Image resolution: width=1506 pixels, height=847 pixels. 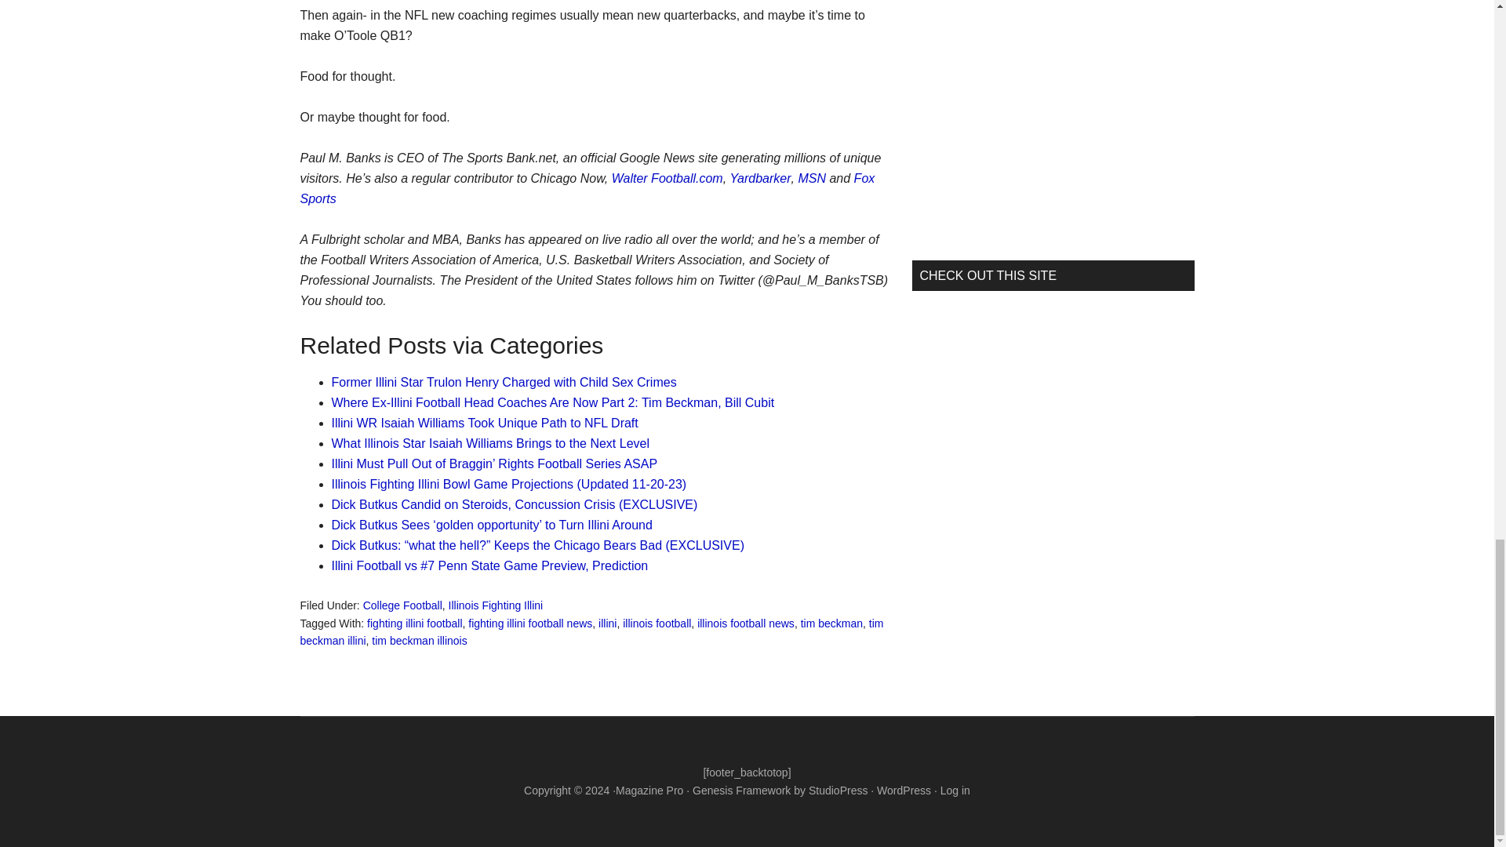 What do you see at coordinates (667, 179) in the screenshot?
I see `Walter Football.com` at bounding box center [667, 179].